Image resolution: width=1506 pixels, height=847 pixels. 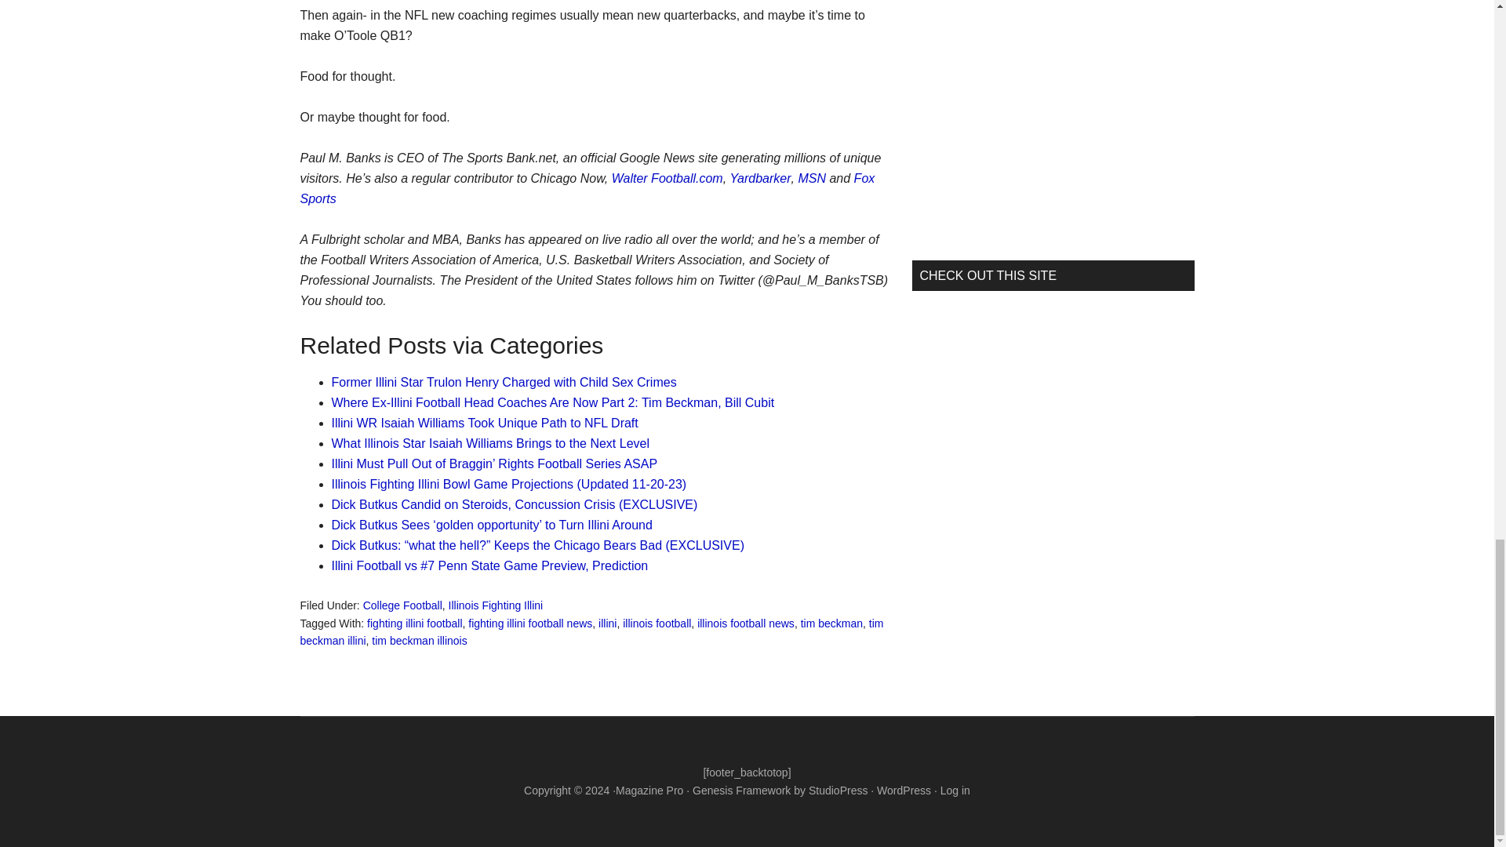 What do you see at coordinates (667, 179) in the screenshot?
I see `Walter Football.com` at bounding box center [667, 179].